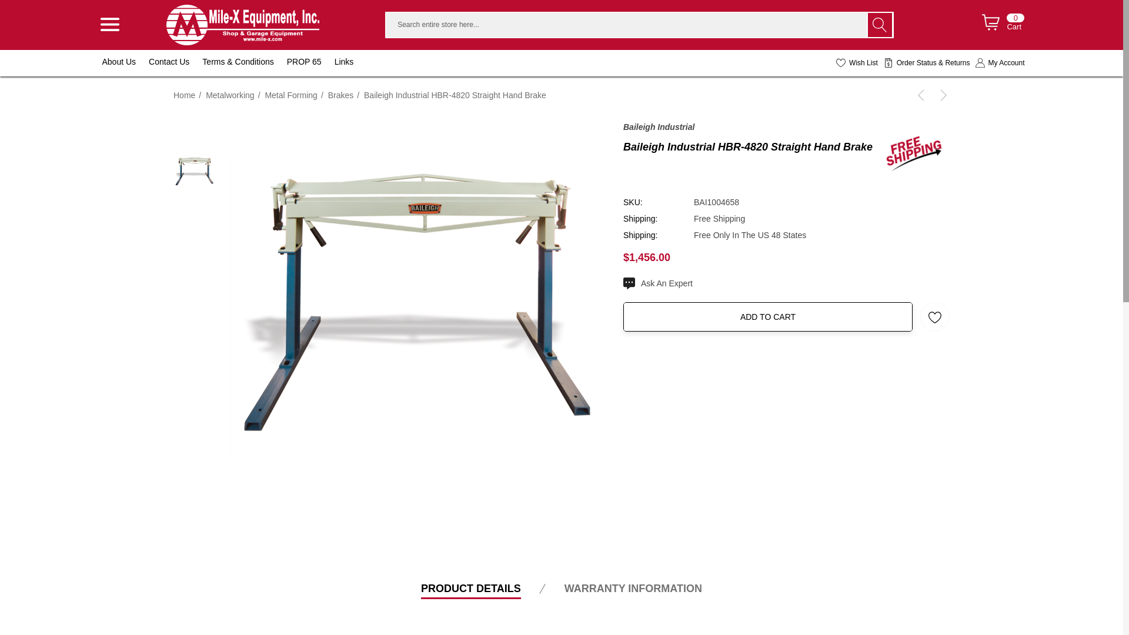 The height and width of the screenshot is (635, 1129). What do you see at coordinates (242, 25) in the screenshot?
I see `Contact Us` at bounding box center [242, 25].